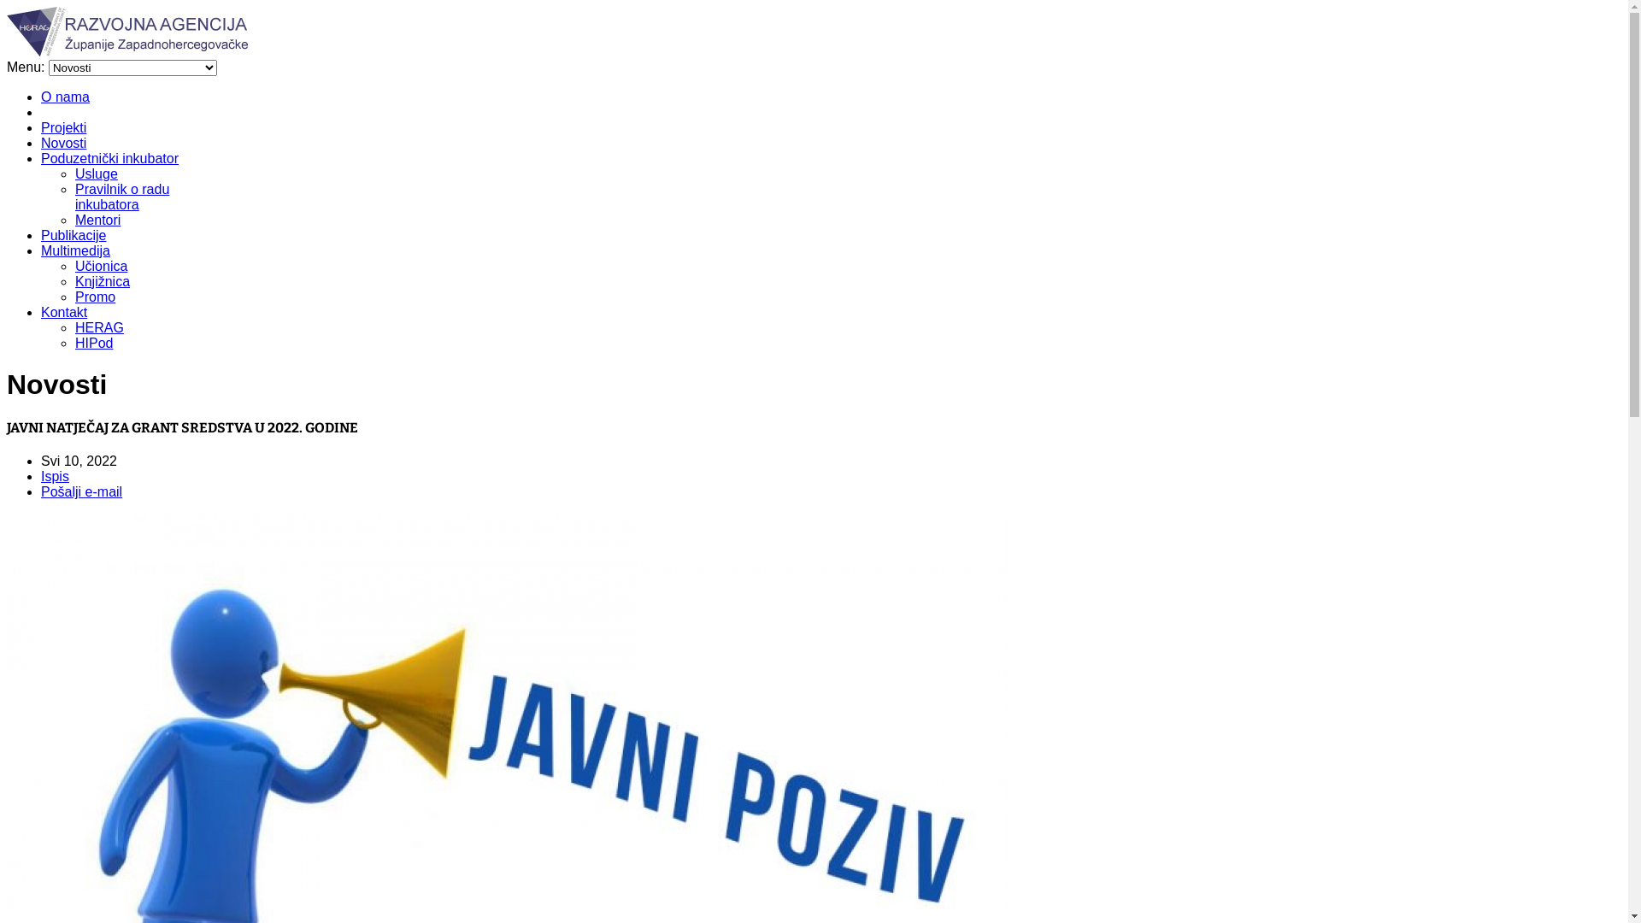 The width and height of the screenshot is (1641, 923). What do you see at coordinates (99, 328) in the screenshot?
I see `HERAG` at bounding box center [99, 328].